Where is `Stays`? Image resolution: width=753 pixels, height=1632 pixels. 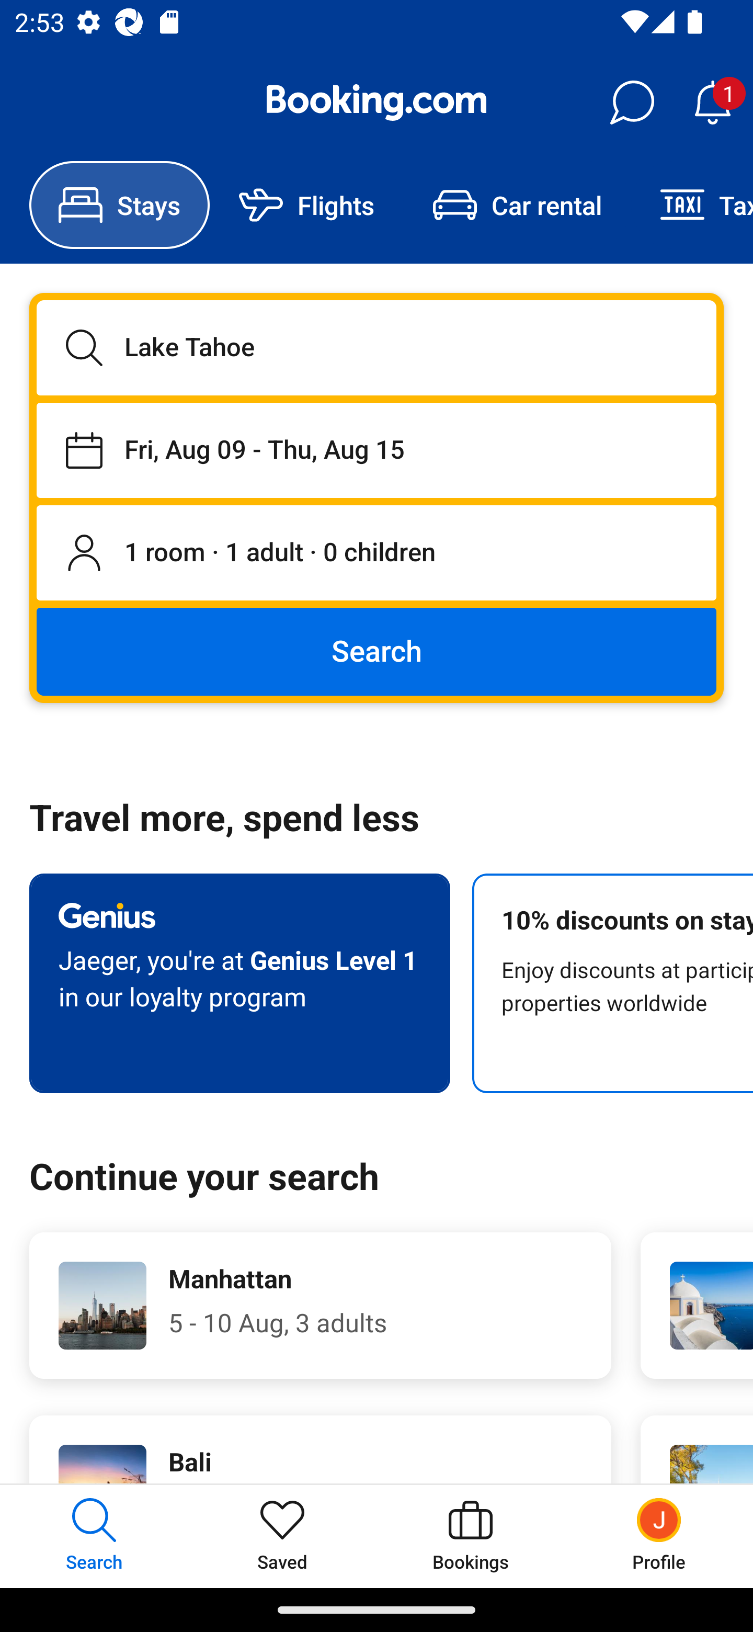 Stays is located at coordinates (119, 205).